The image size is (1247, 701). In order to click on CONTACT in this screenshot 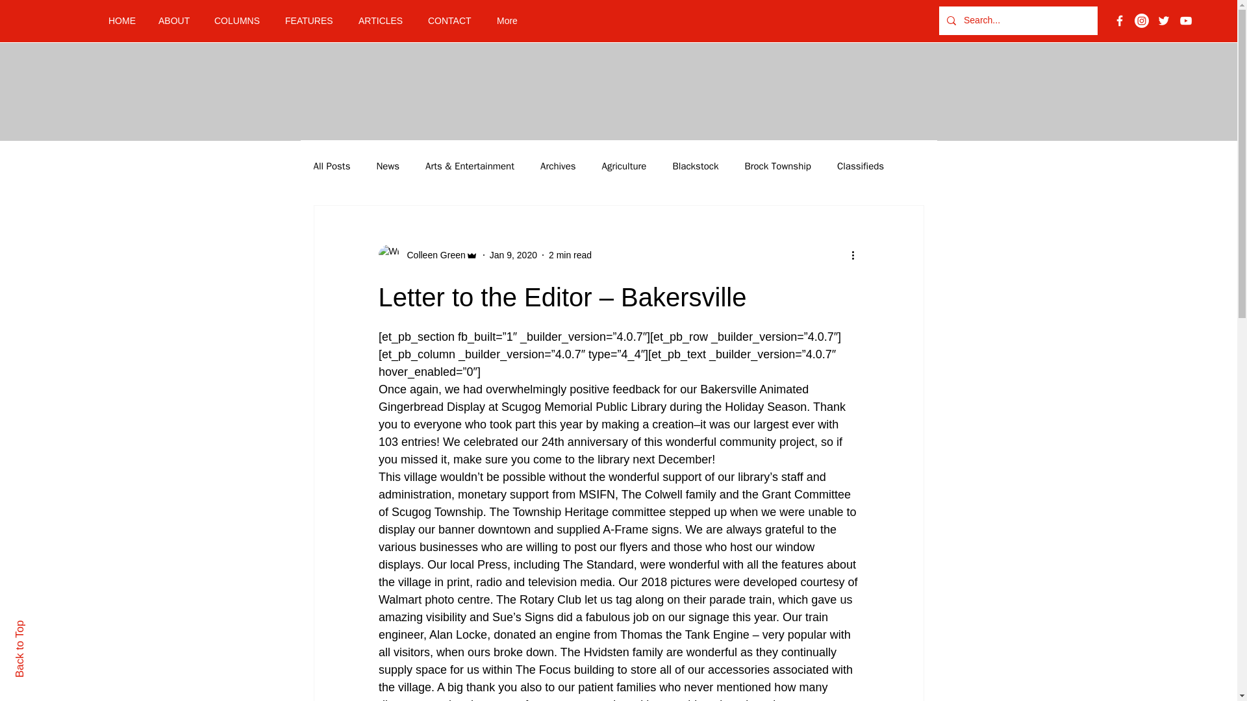, I will do `click(452, 21)`.